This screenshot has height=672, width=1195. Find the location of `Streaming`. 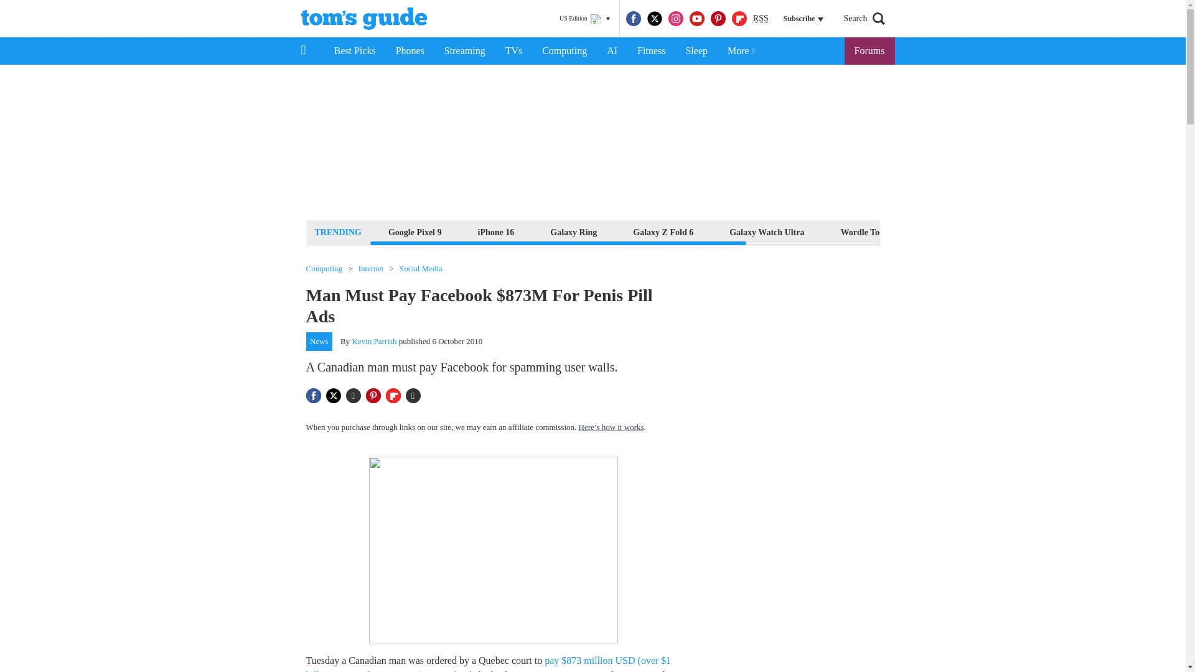

Streaming is located at coordinates (465, 51).